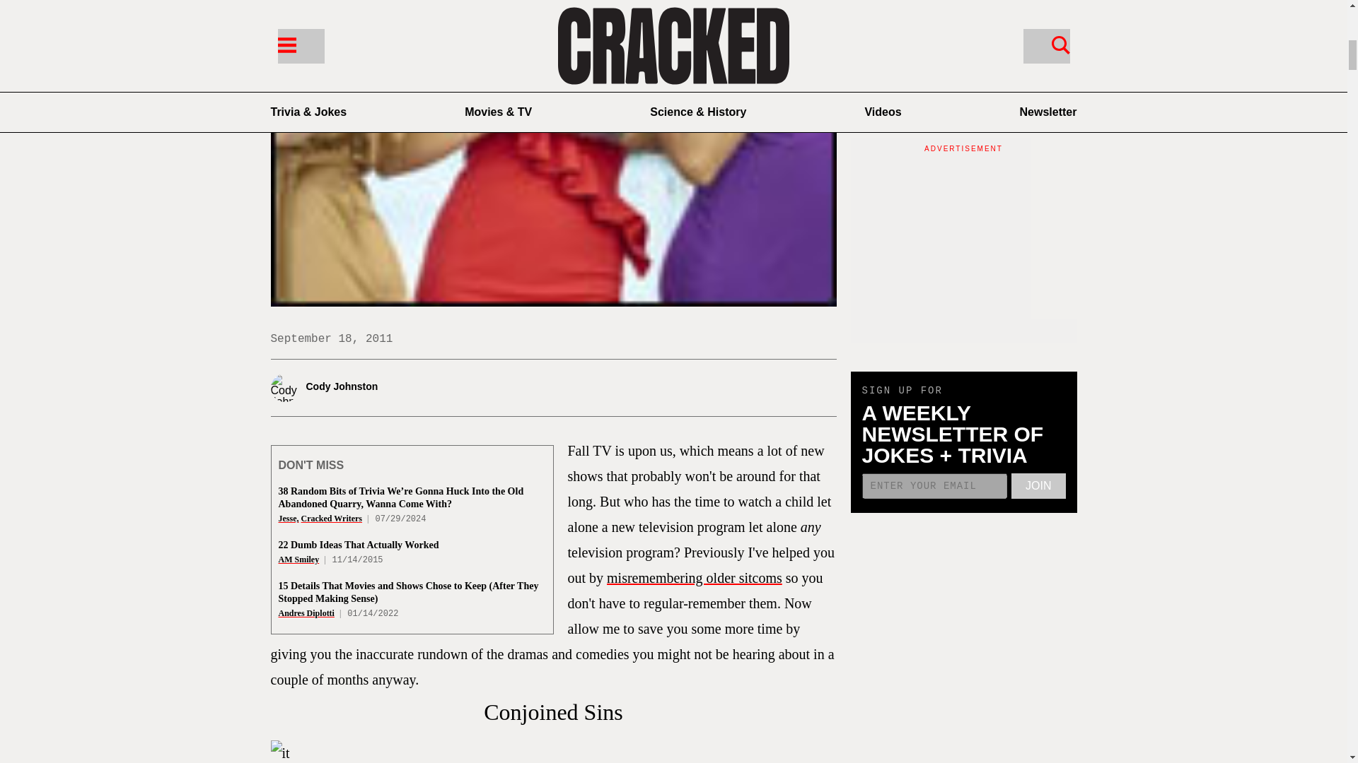  I want to click on Cody Johnston, so click(362, 388).